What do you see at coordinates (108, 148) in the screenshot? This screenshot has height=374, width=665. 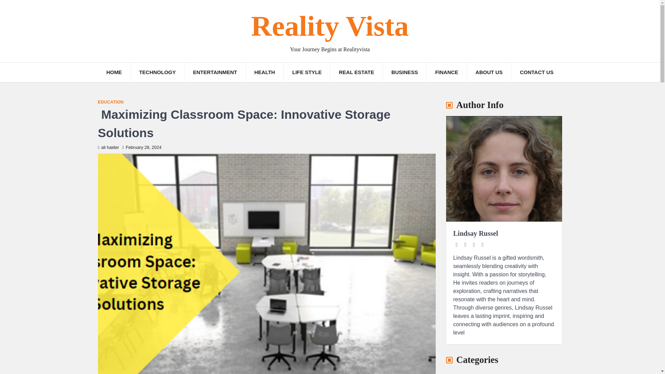 I see `ali haider` at bounding box center [108, 148].